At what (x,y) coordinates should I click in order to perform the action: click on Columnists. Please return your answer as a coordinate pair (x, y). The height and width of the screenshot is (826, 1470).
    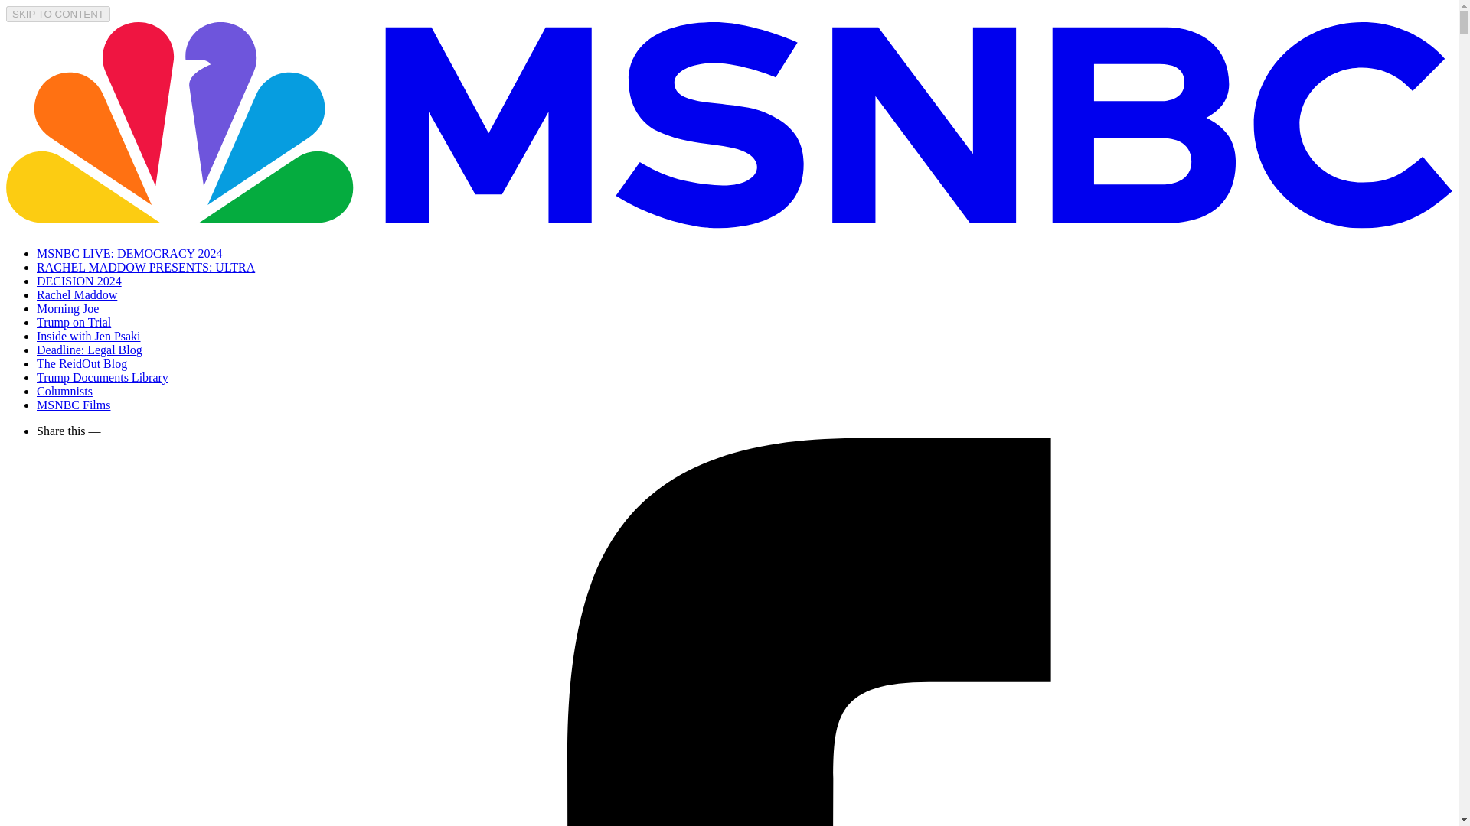
    Looking at the image, I should click on (64, 391).